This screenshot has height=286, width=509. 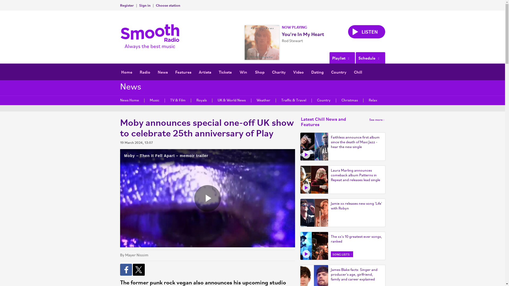 What do you see at coordinates (168, 5) in the screenshot?
I see `Choose station` at bounding box center [168, 5].